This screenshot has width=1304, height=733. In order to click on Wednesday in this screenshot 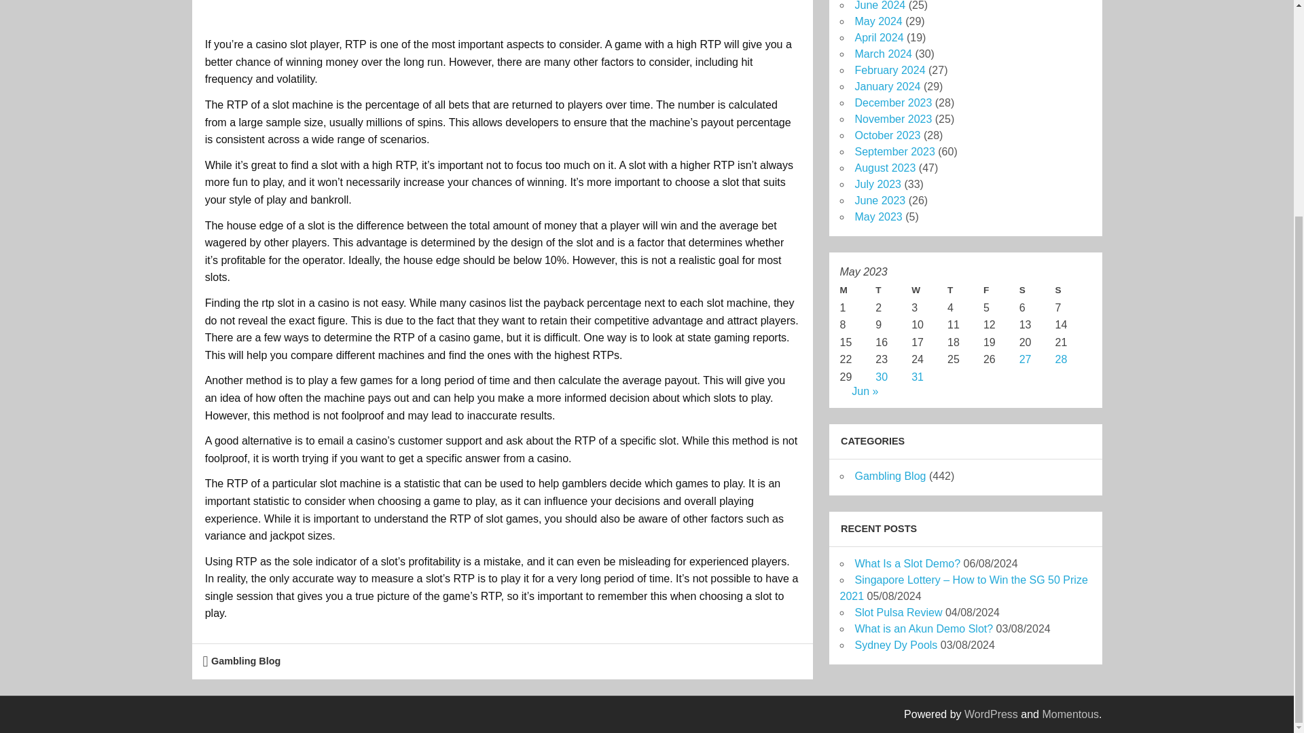, I will do `click(929, 290)`.